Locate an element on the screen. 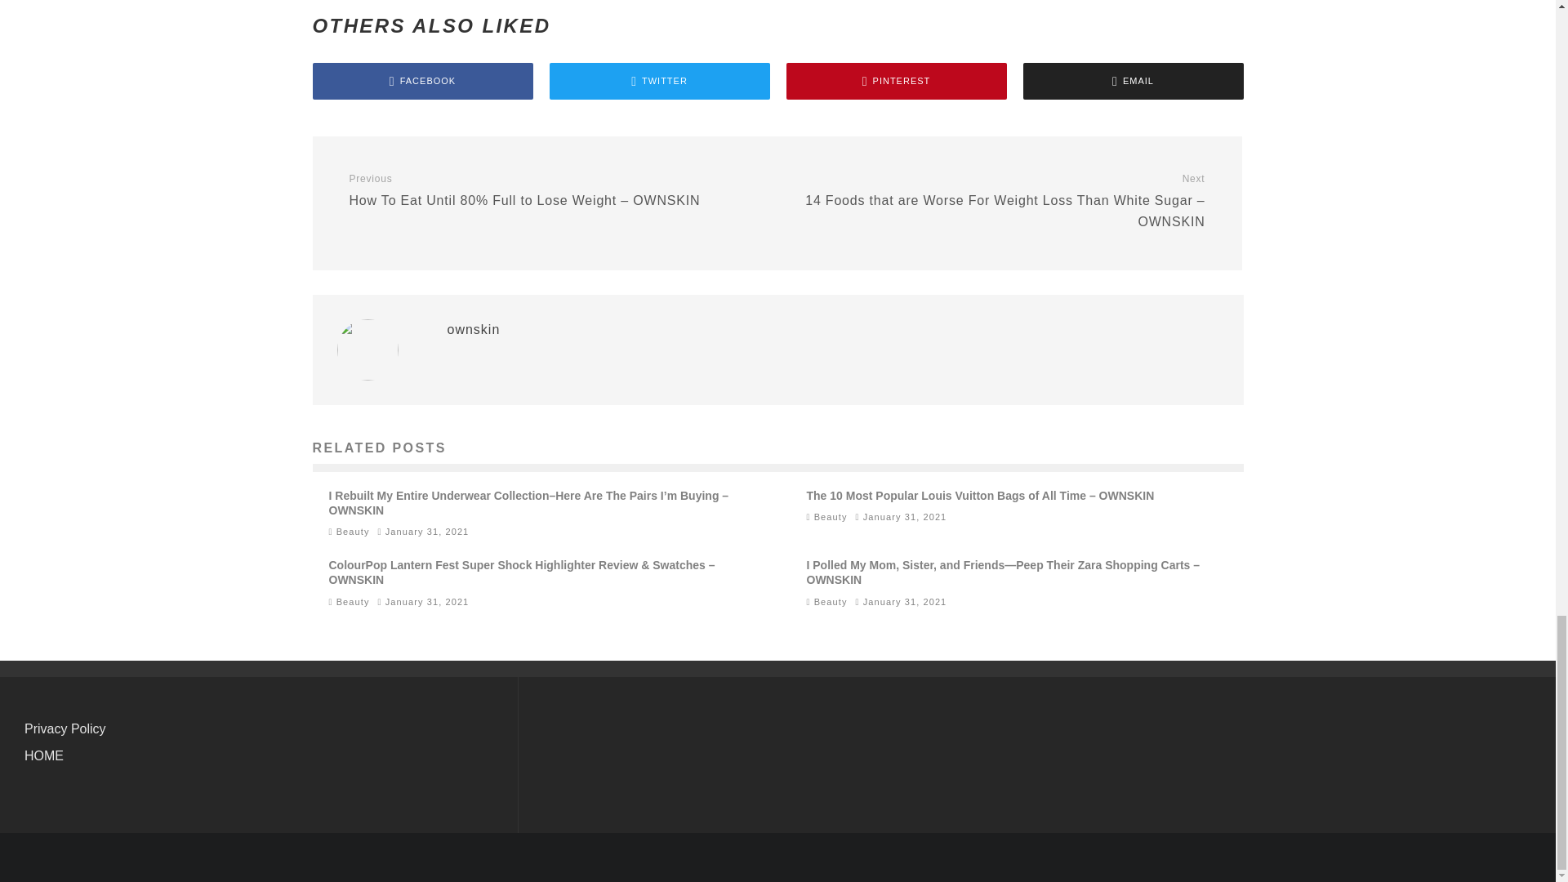 This screenshot has height=882, width=1568. Beauty is located at coordinates (831, 517).